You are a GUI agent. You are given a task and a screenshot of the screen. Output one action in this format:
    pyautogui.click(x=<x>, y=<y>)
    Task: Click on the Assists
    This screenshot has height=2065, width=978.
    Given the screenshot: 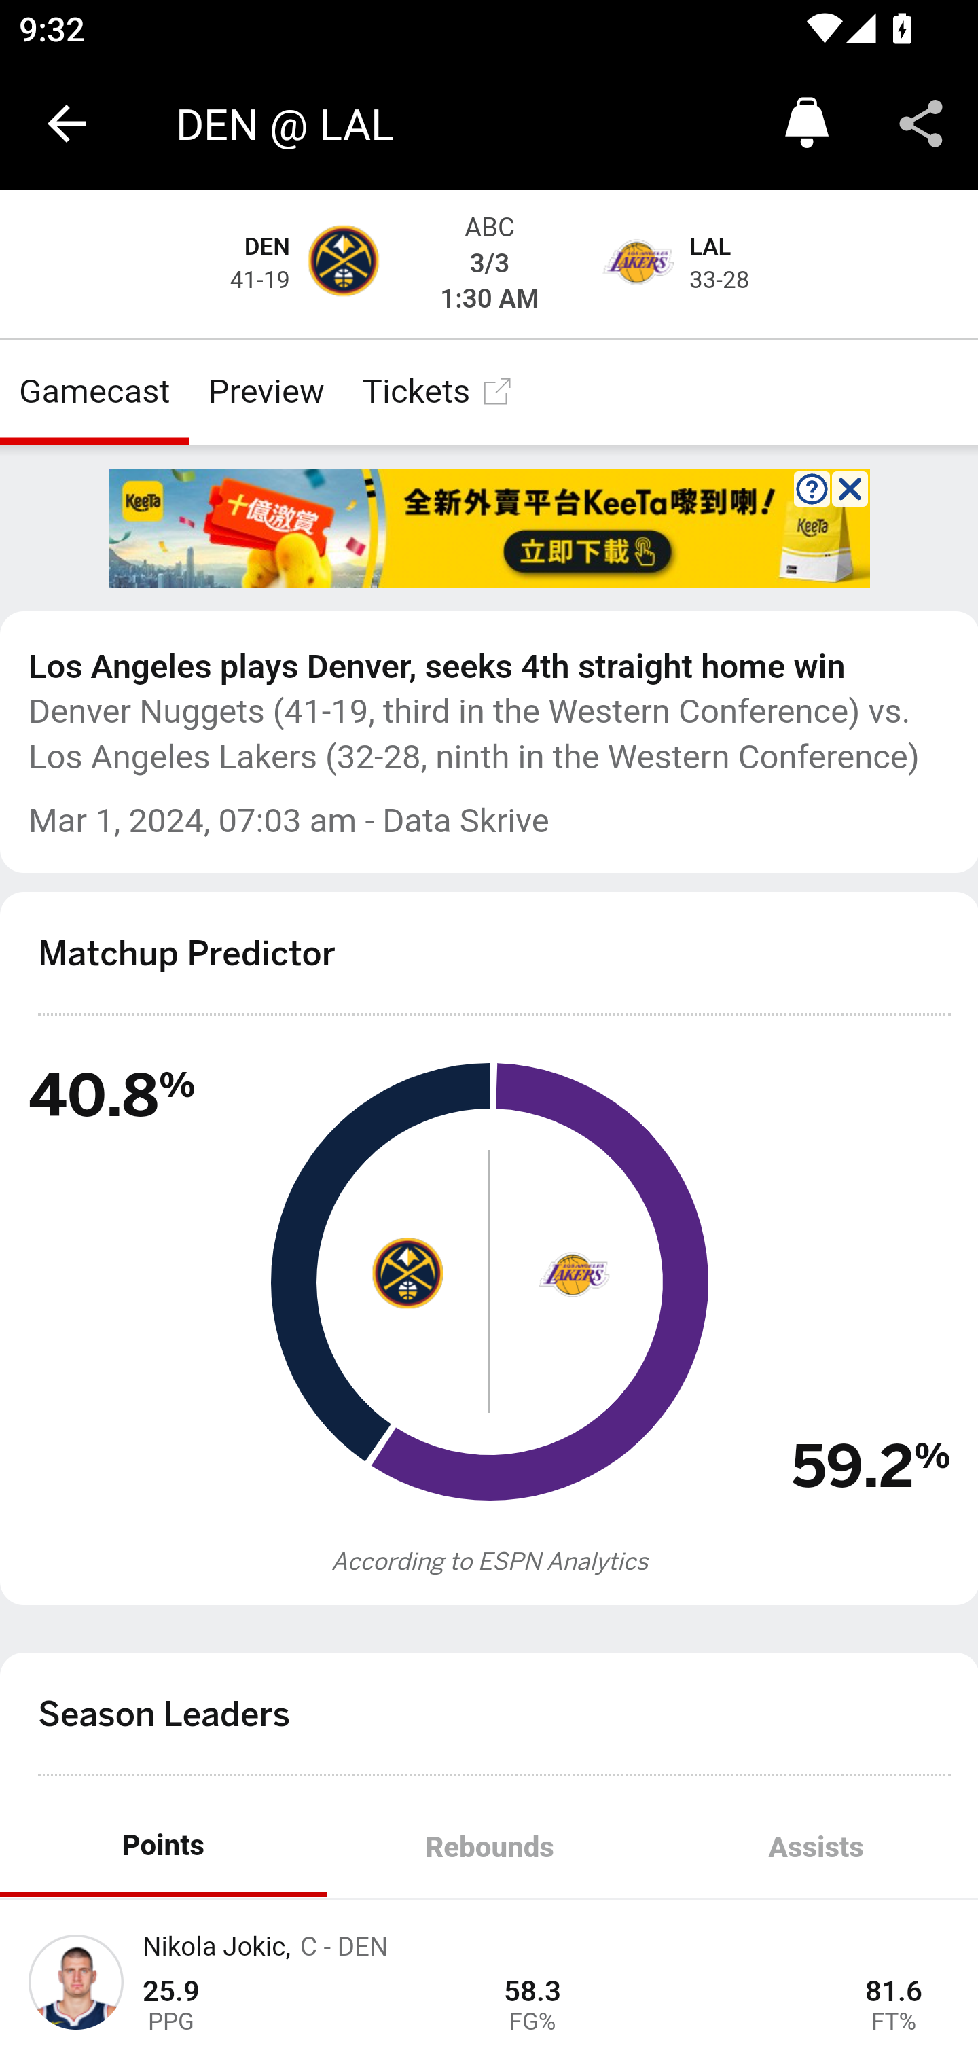 What is the action you would take?
    pyautogui.click(x=815, y=1848)
    